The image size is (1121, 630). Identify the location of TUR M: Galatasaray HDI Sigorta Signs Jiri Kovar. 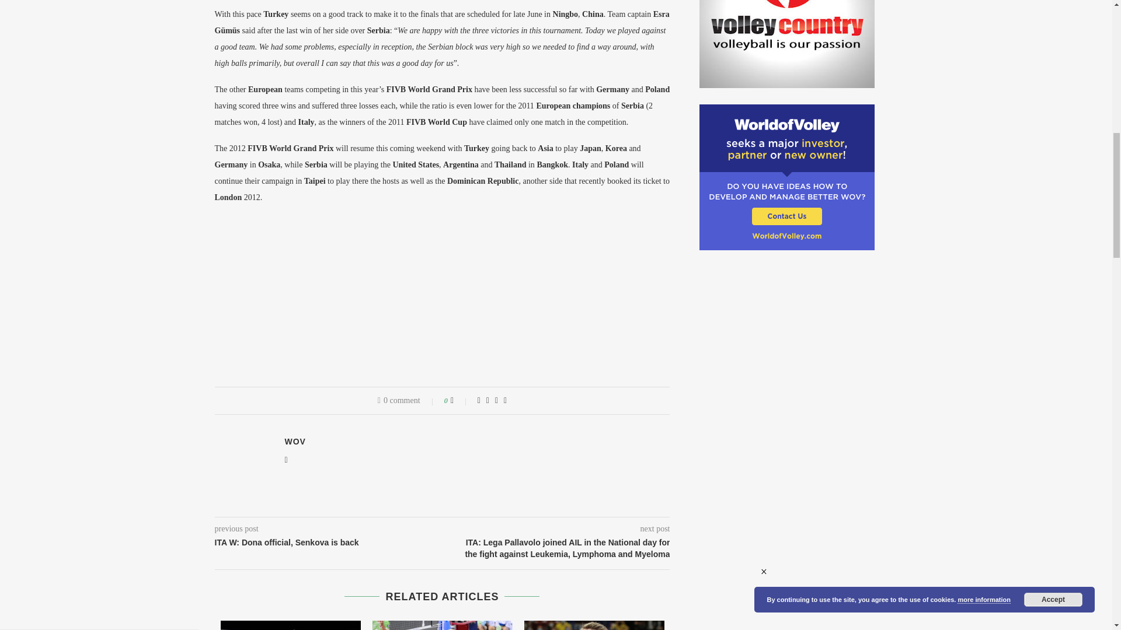
(594, 625).